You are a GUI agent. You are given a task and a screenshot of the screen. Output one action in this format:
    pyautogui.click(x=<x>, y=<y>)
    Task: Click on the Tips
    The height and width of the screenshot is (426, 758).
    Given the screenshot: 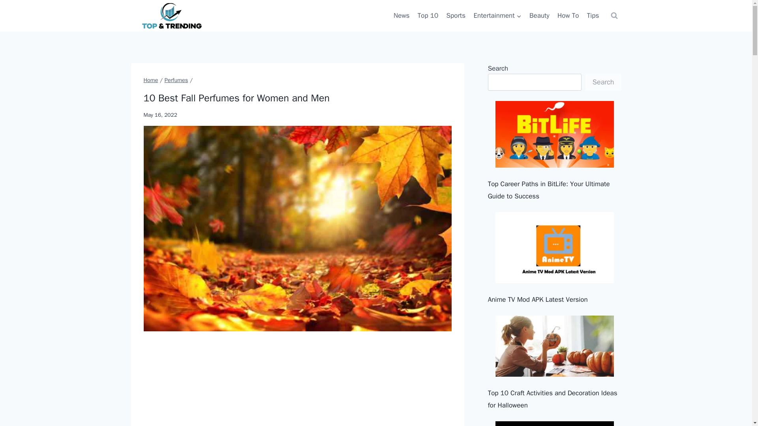 What is the action you would take?
    pyautogui.click(x=593, y=16)
    